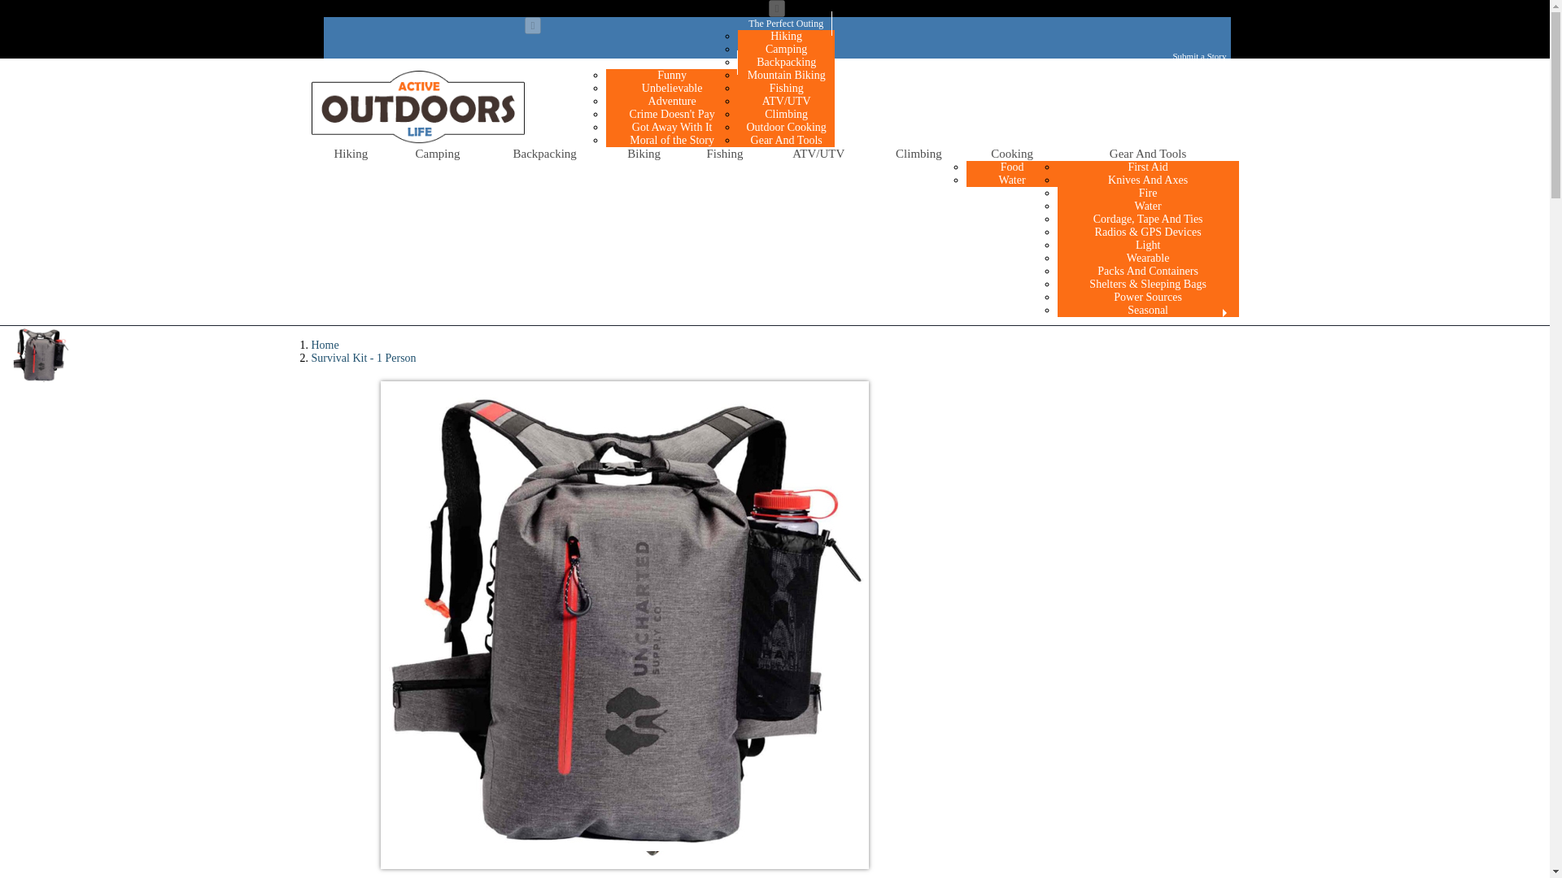  What do you see at coordinates (672, 62) in the screenshot?
I see `Blog: Trail Adventure Stories` at bounding box center [672, 62].